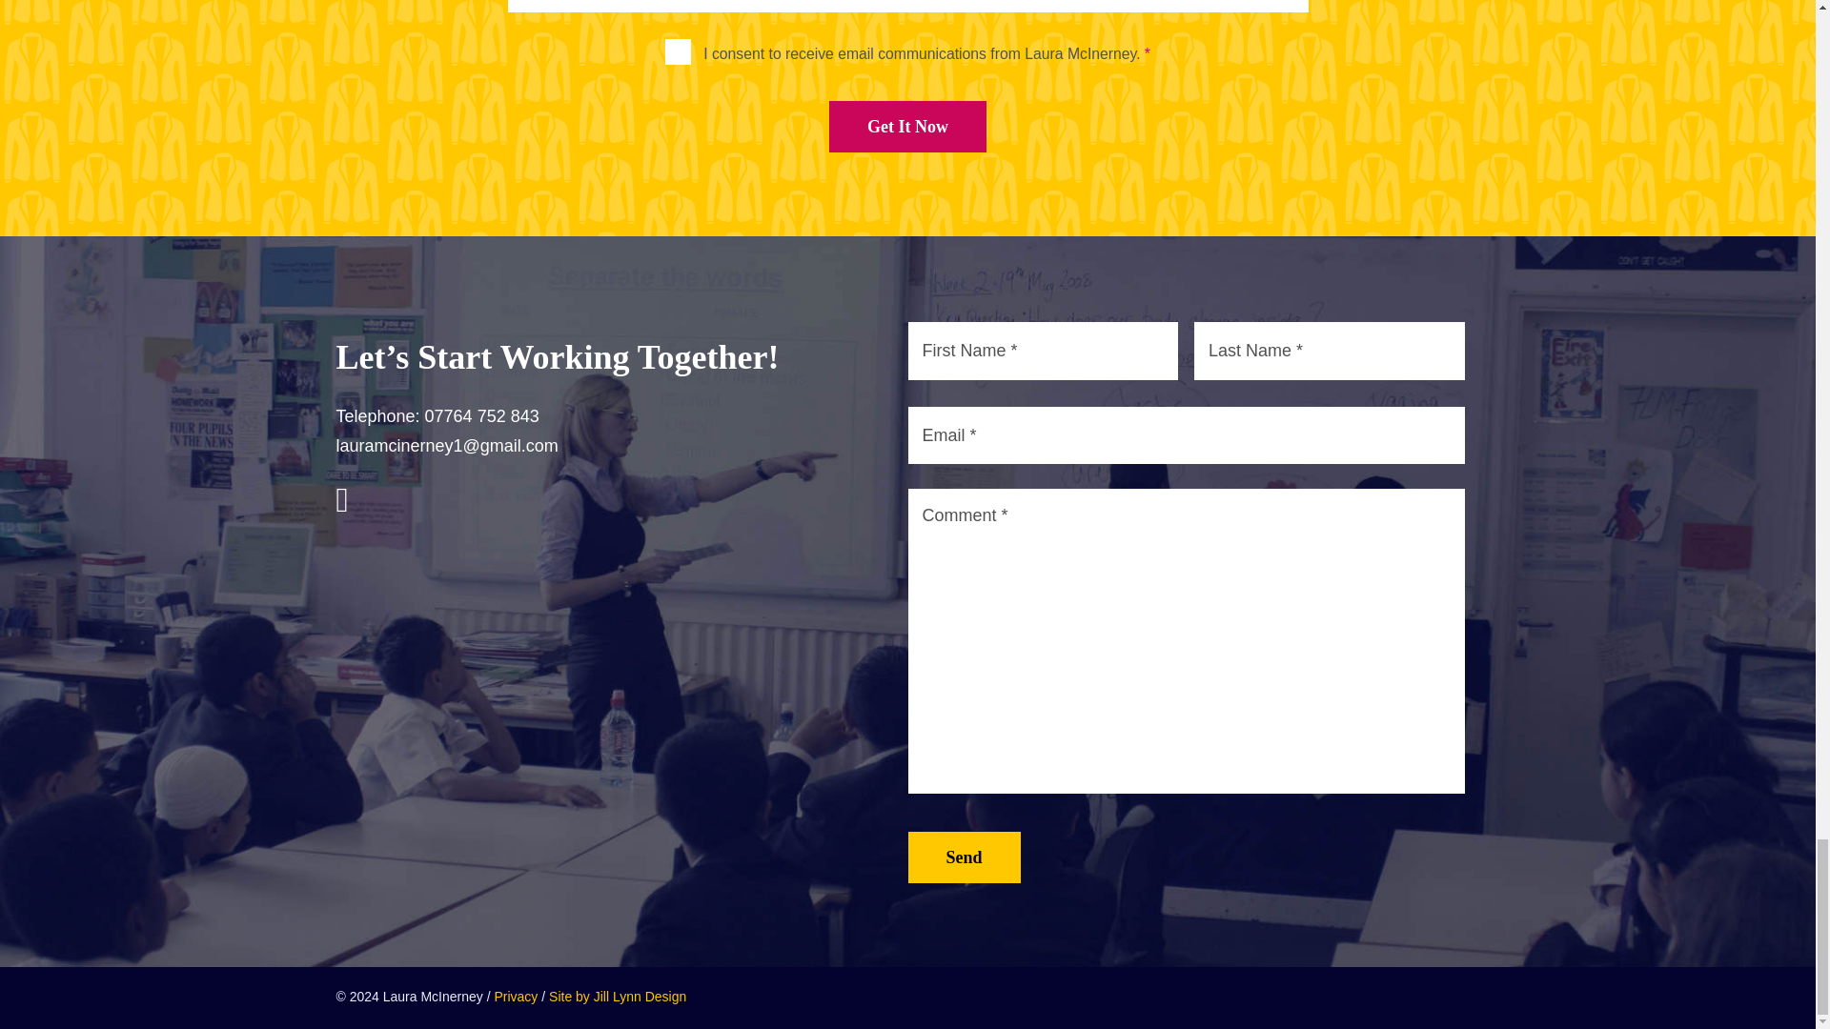  I want to click on Get It Now, so click(907, 126).